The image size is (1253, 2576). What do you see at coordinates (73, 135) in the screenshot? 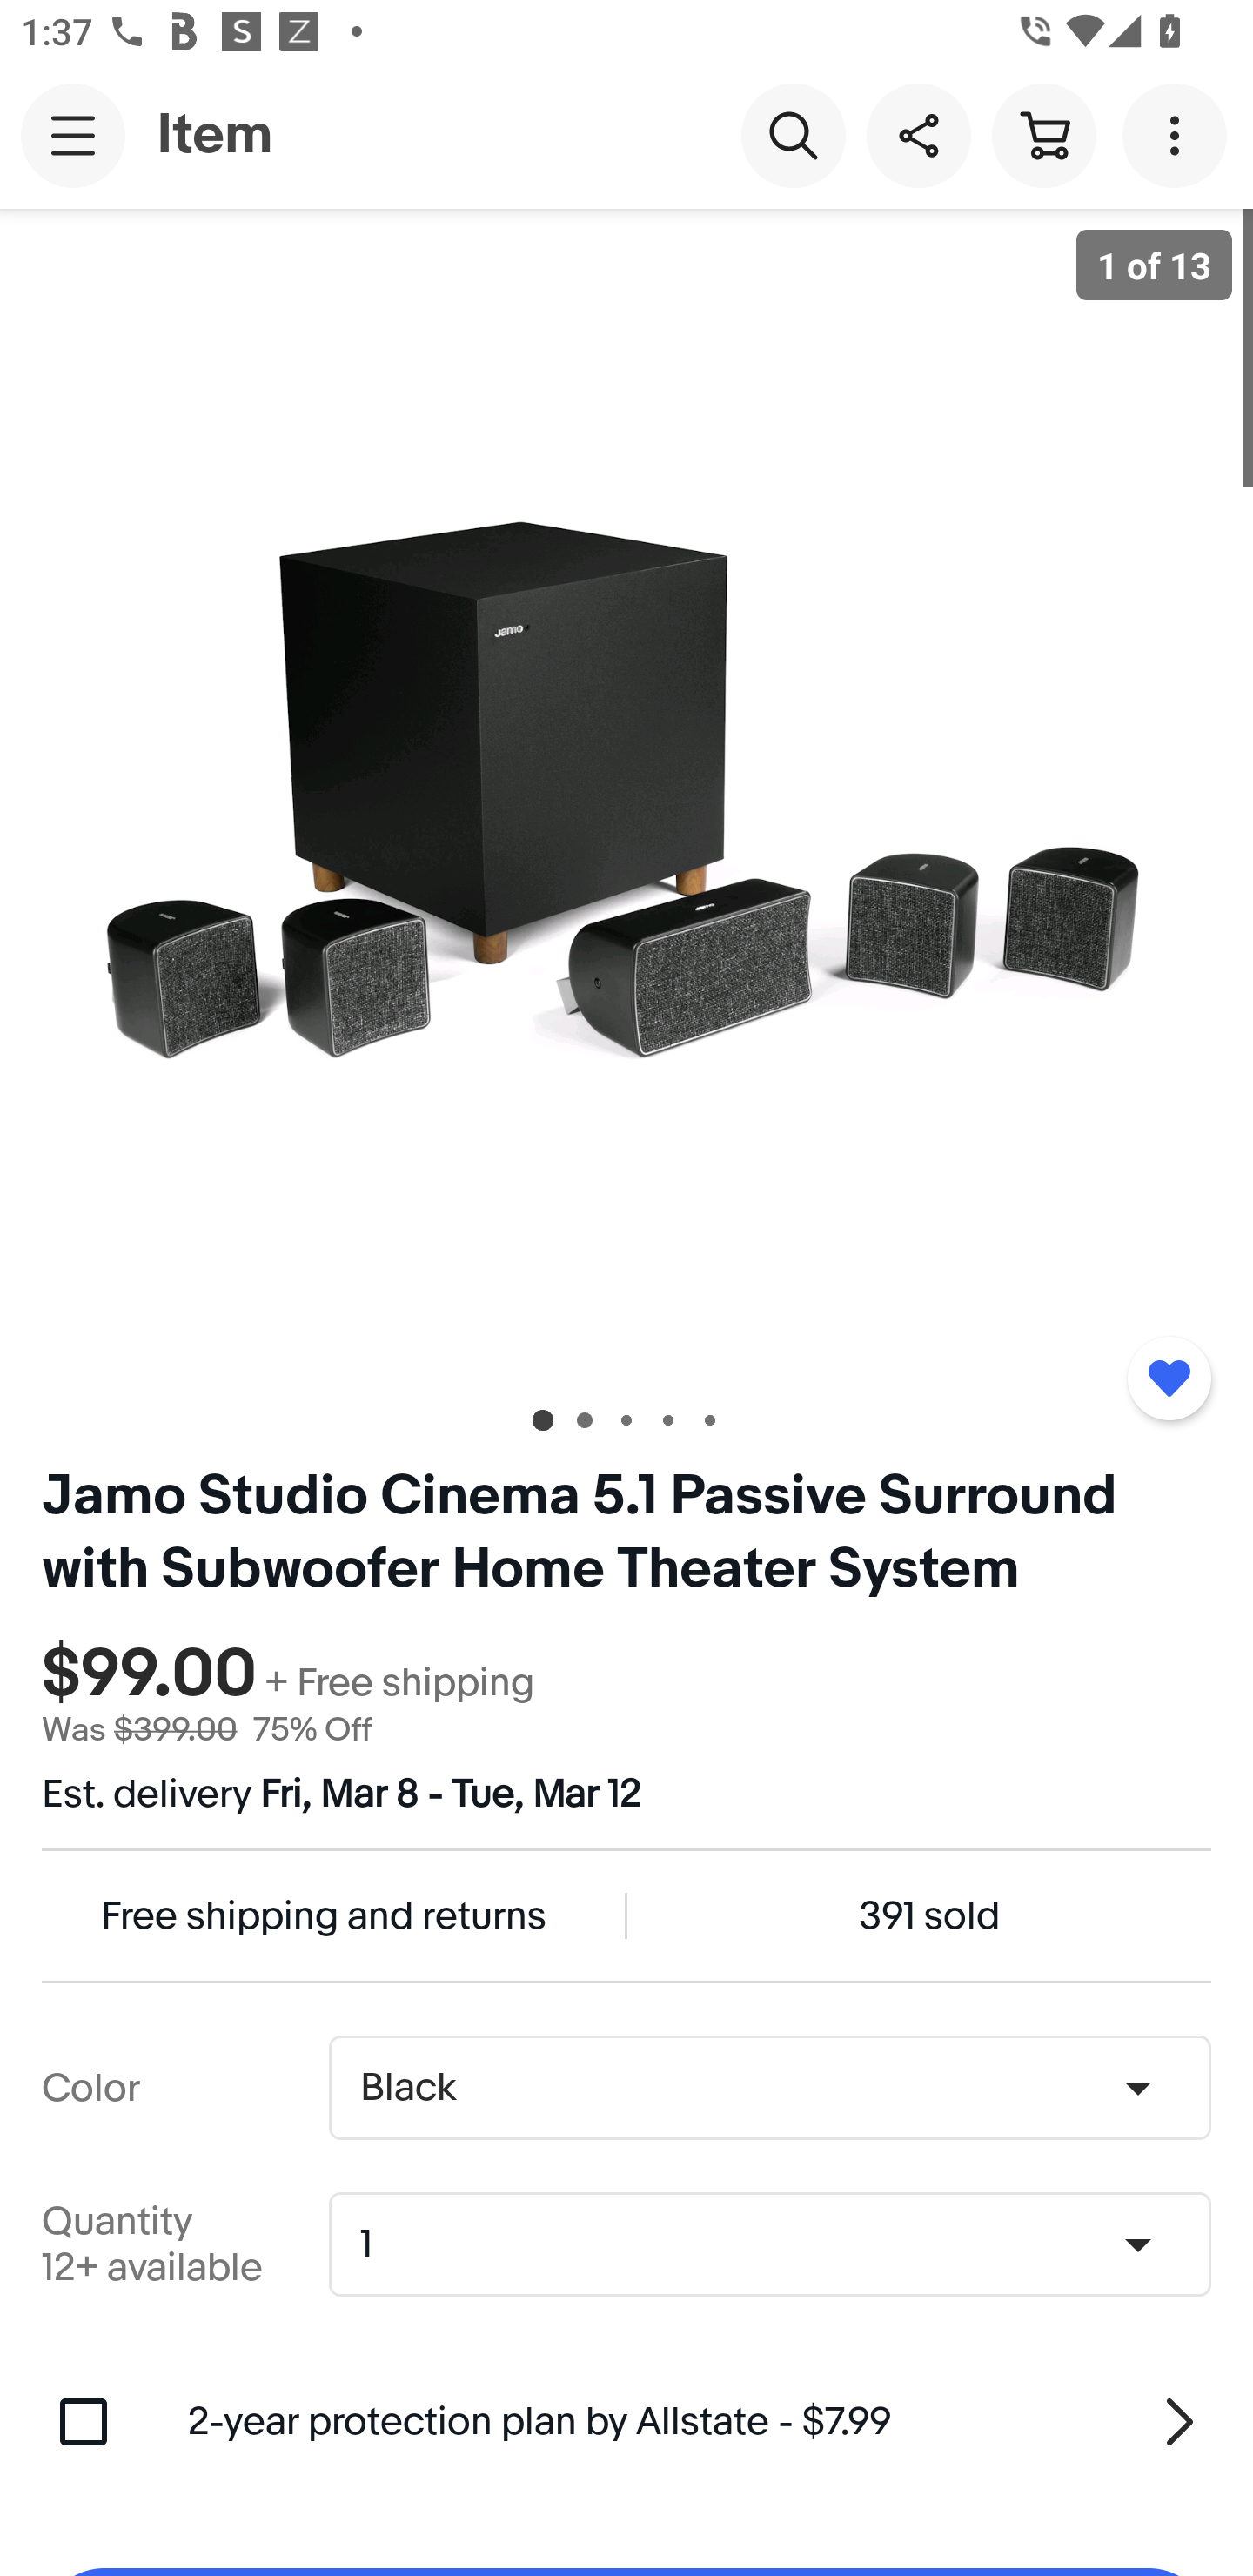
I see `Main navigation, open` at bounding box center [73, 135].